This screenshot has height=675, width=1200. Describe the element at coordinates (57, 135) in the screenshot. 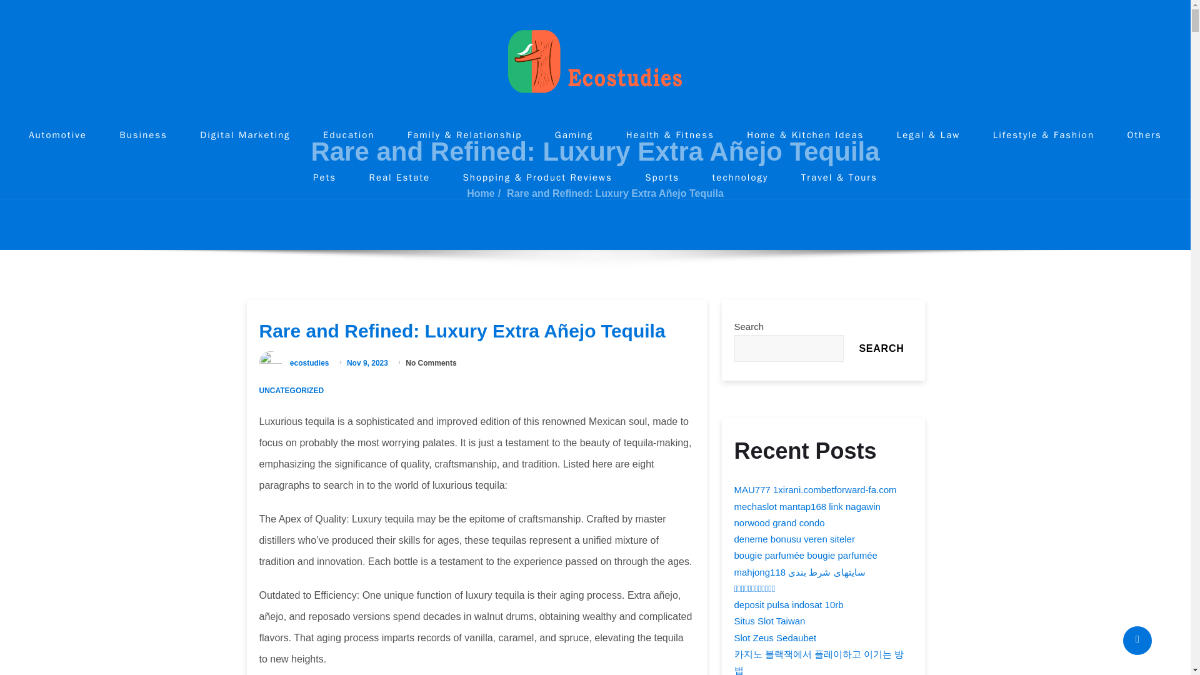

I see `Automotive` at that location.